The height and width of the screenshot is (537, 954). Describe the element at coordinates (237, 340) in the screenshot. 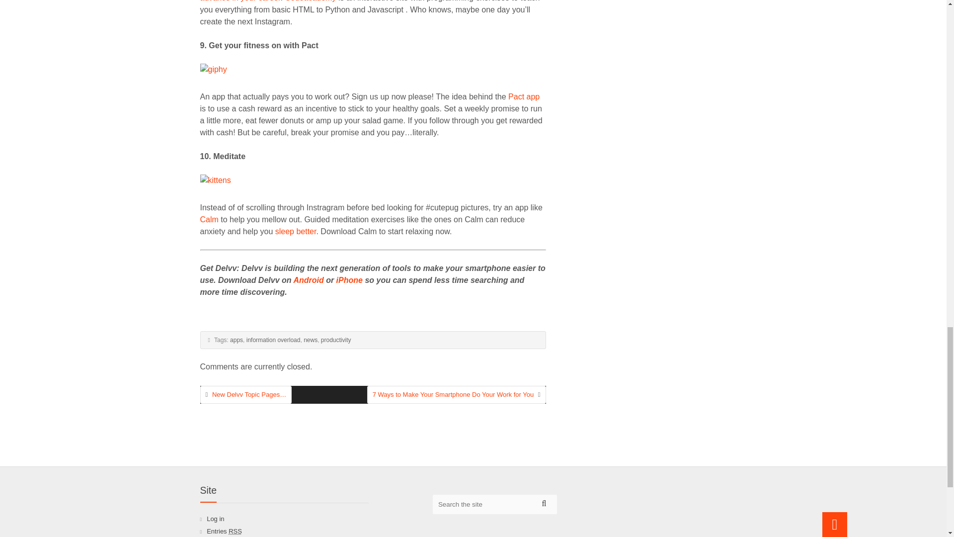

I see `apps` at that location.